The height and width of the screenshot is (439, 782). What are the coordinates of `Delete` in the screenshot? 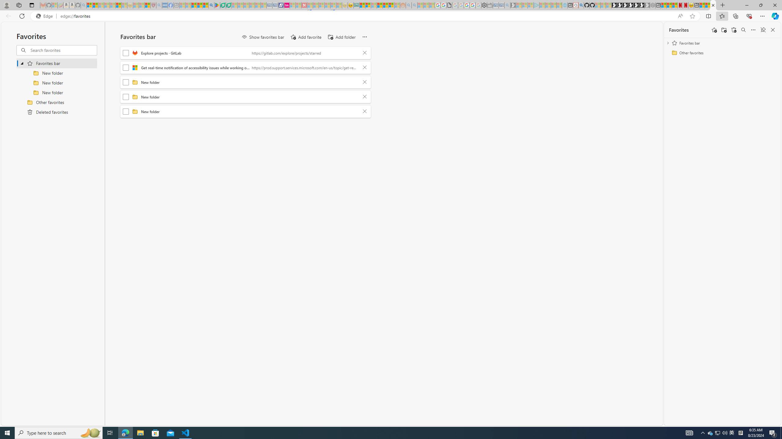 It's located at (365, 112).